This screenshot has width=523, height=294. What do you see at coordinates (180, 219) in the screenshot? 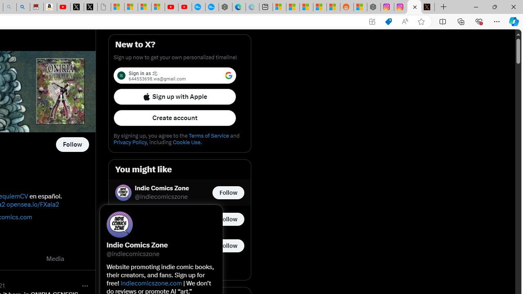
I see `Dean Robert Willetts @deanetts Follow @deanetts` at bounding box center [180, 219].